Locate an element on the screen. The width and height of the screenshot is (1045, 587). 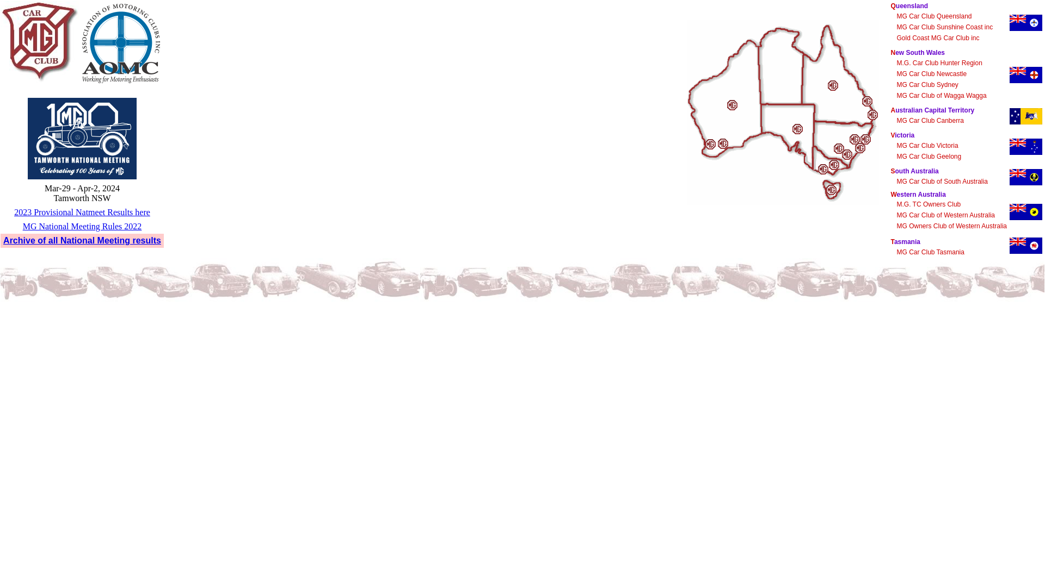
MG National Meeting Rules 2022 is located at coordinates (83, 226).